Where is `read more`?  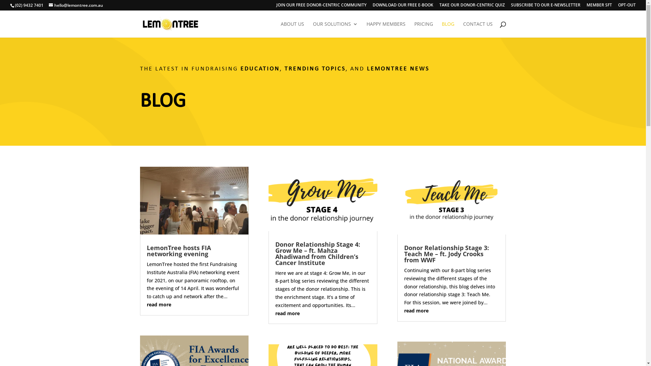 read more is located at coordinates (416, 310).